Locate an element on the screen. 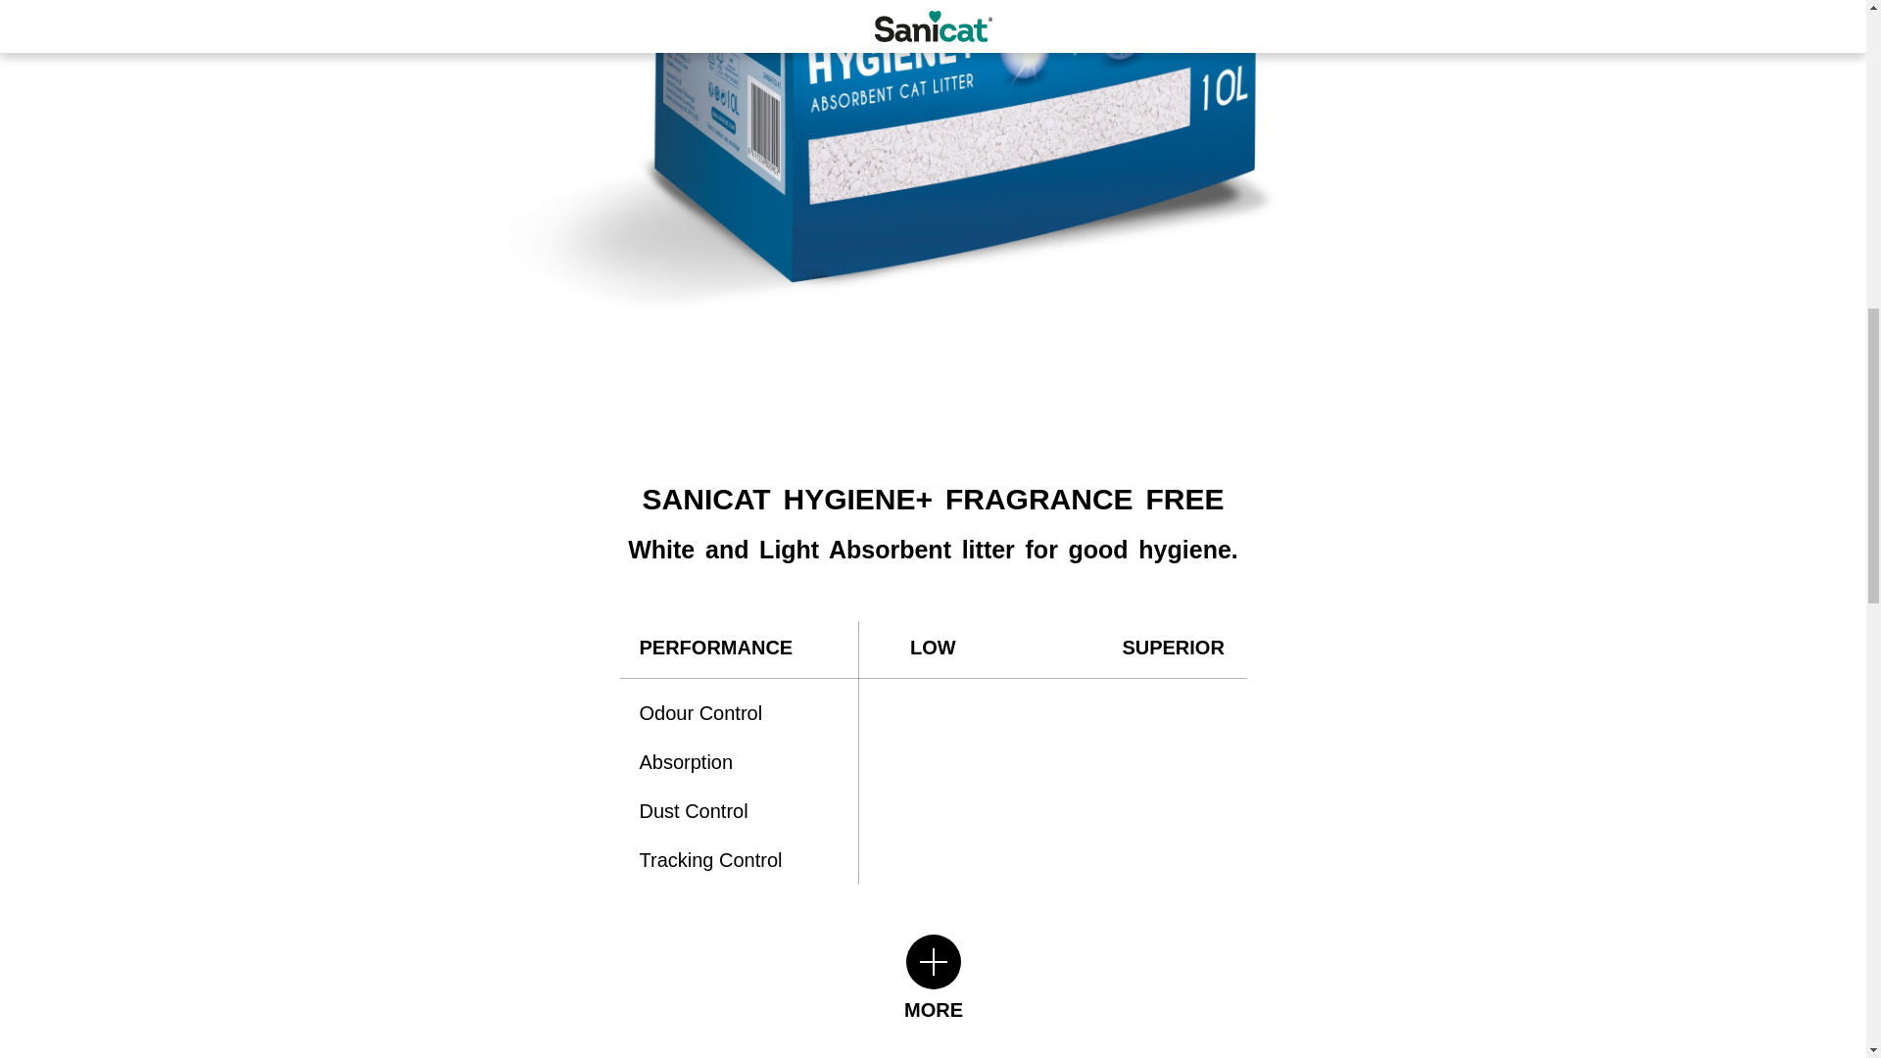 The width and height of the screenshot is (1881, 1058). MORE is located at coordinates (933, 978).